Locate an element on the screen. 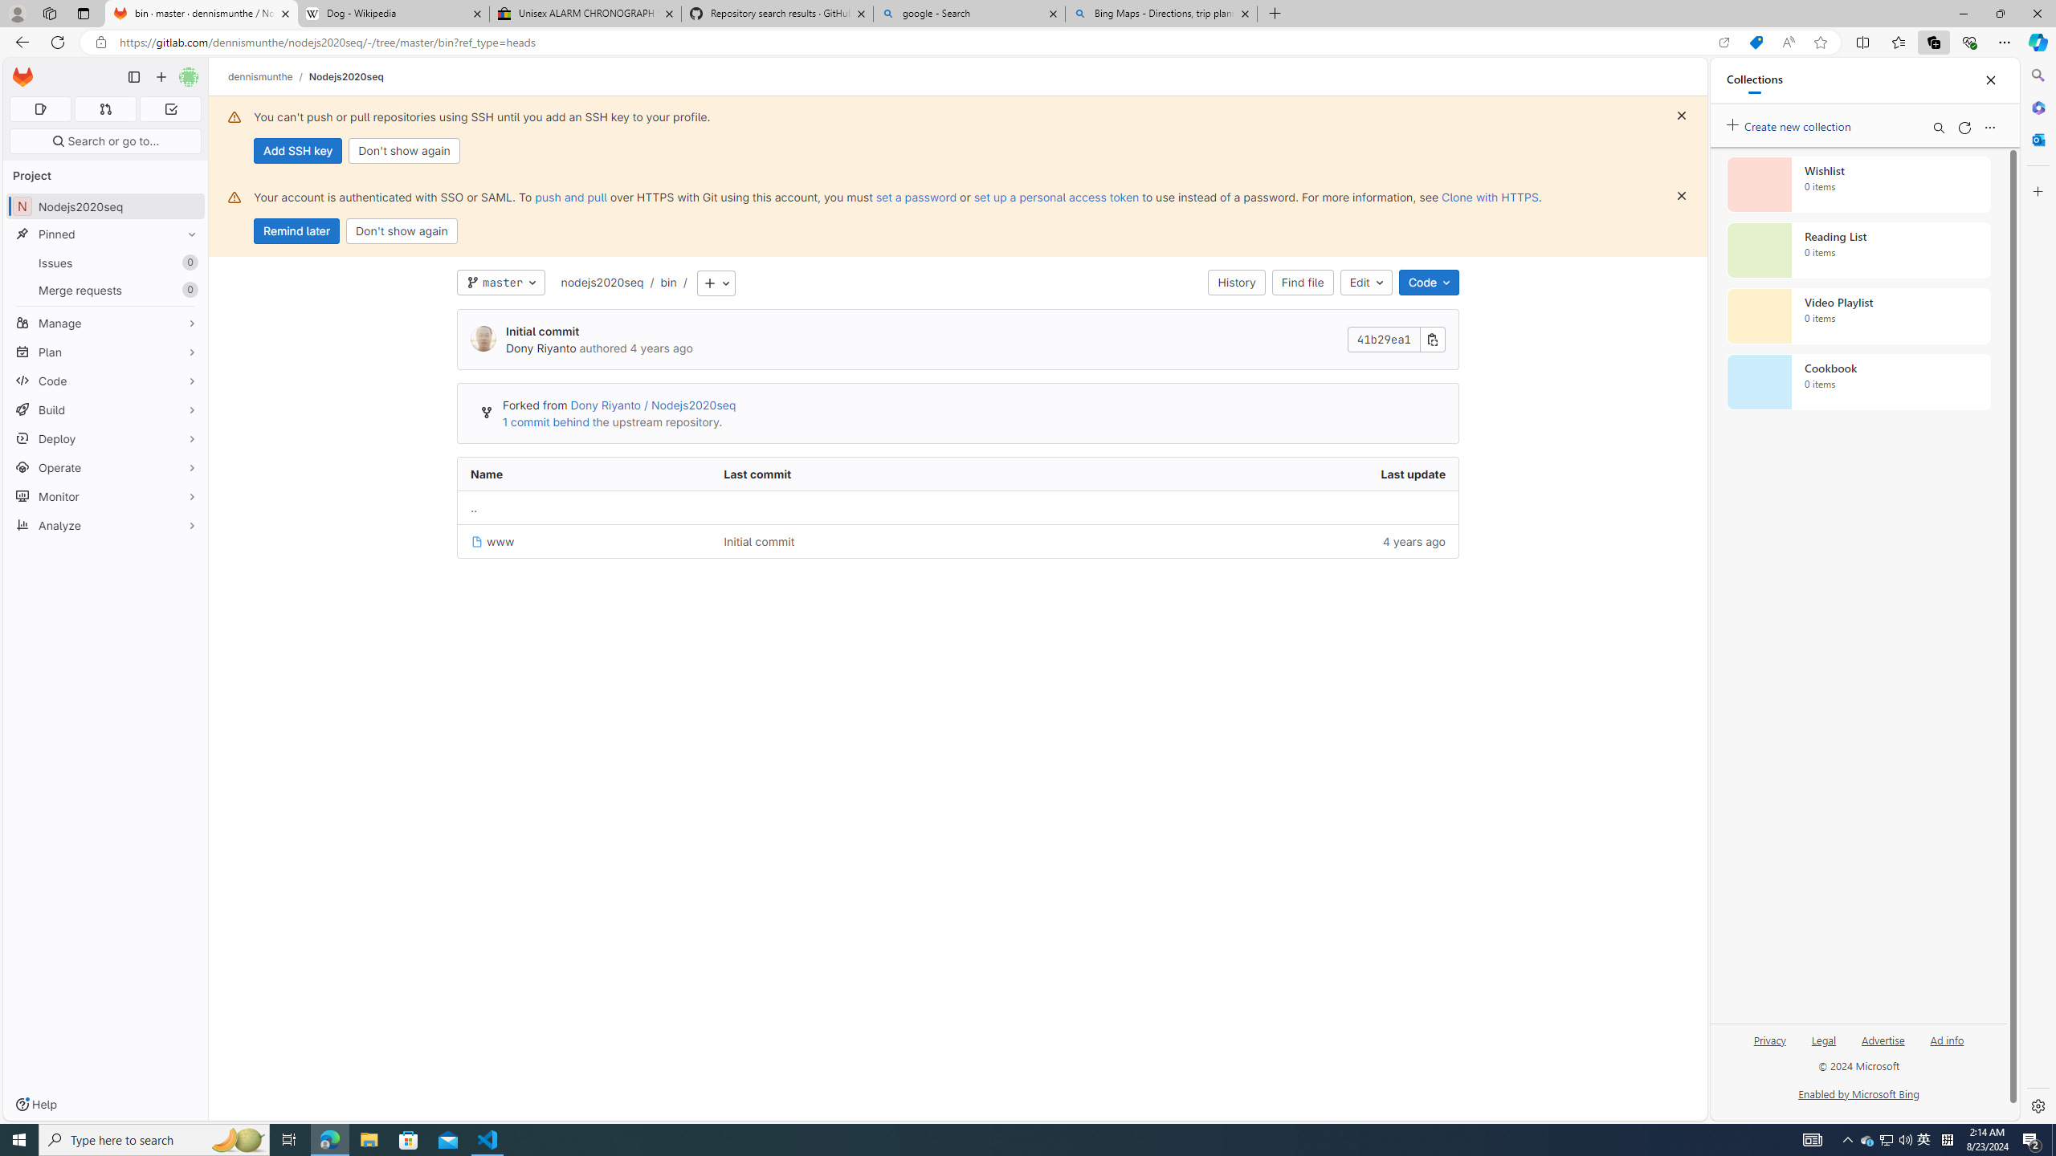  Add to tree is located at coordinates (716, 283).